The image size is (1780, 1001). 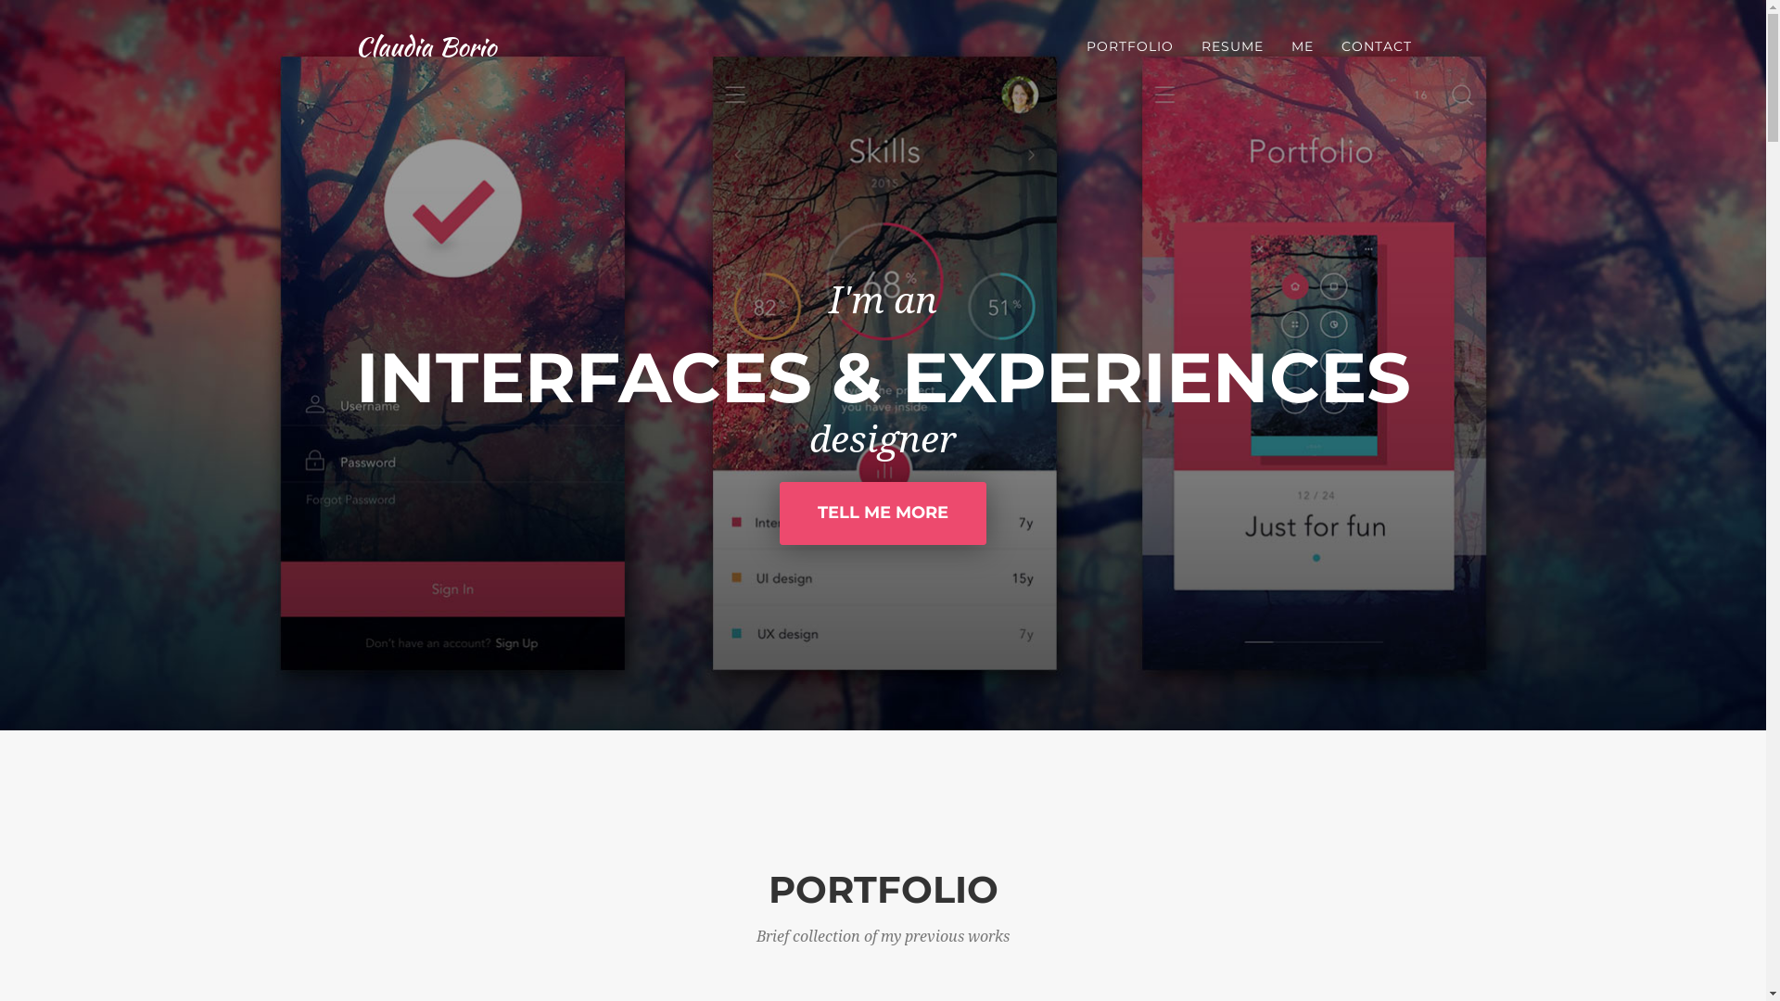 What do you see at coordinates (1231, 46) in the screenshot?
I see `RESUME` at bounding box center [1231, 46].